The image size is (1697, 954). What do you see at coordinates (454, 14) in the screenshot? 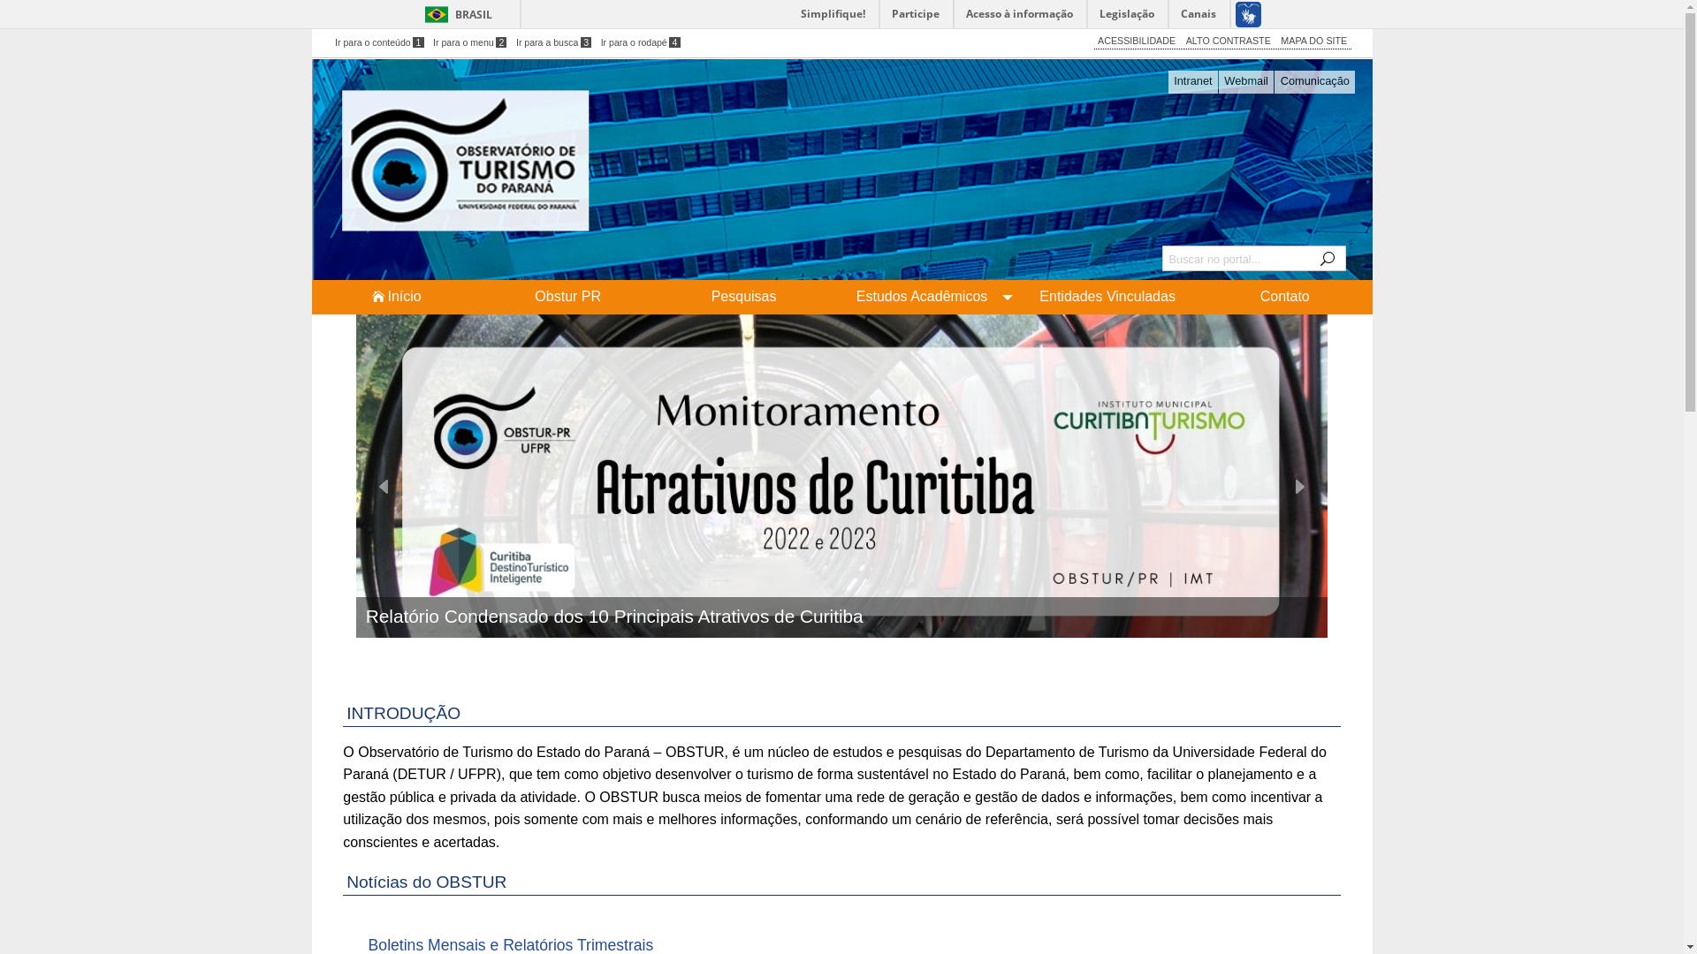
I see `BRASIL` at bounding box center [454, 14].